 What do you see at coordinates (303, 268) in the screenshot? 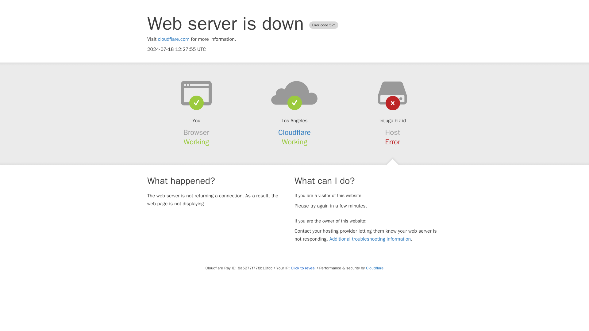
I see `Click to reveal` at bounding box center [303, 268].